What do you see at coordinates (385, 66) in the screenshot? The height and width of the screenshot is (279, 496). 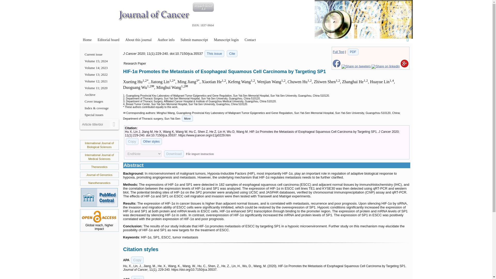 I see `Share on linkedin` at bounding box center [385, 66].